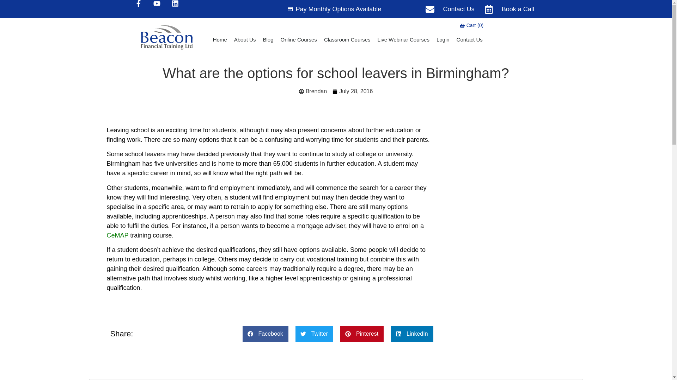  I want to click on Contact Us, so click(509, 8).